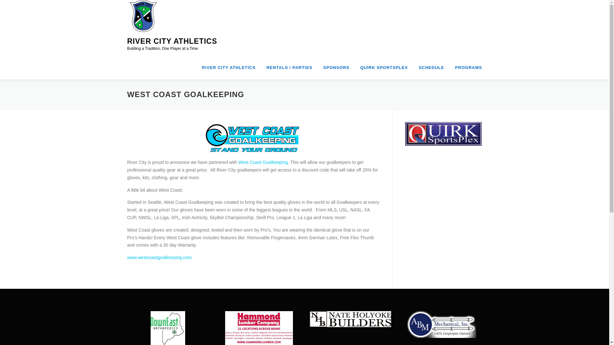  What do you see at coordinates (159, 257) in the screenshot?
I see `www.westcoastgoalkeeping.com` at bounding box center [159, 257].